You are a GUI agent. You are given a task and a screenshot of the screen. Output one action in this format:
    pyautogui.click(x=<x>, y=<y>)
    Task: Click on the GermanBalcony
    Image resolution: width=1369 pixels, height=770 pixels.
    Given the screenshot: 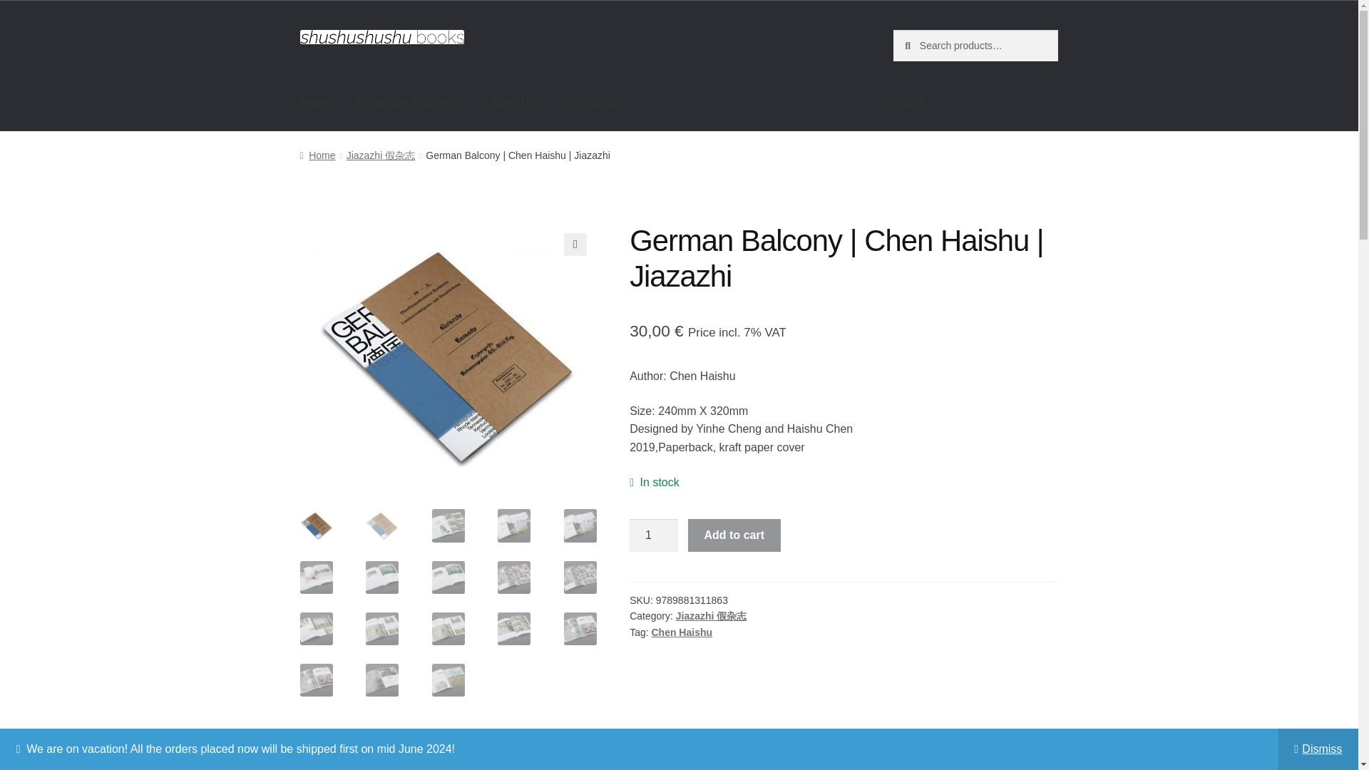 What is the action you would take?
    pyautogui.click(x=448, y=357)
    